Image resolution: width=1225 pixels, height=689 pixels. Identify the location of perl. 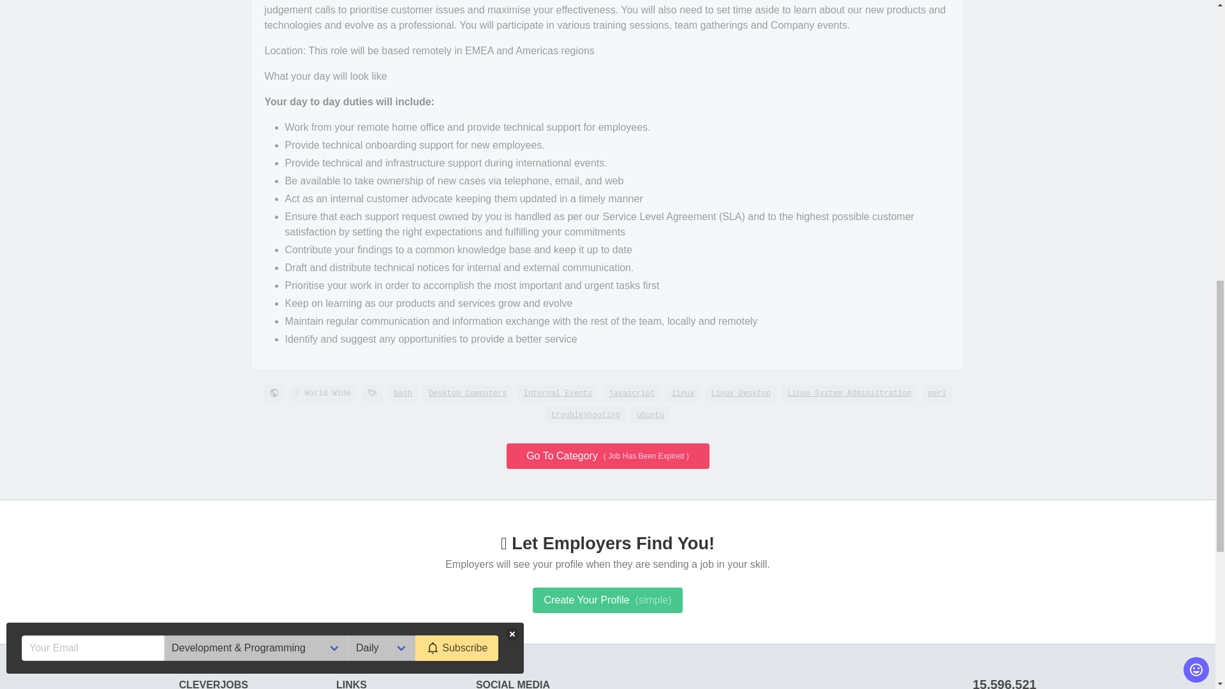
(937, 393).